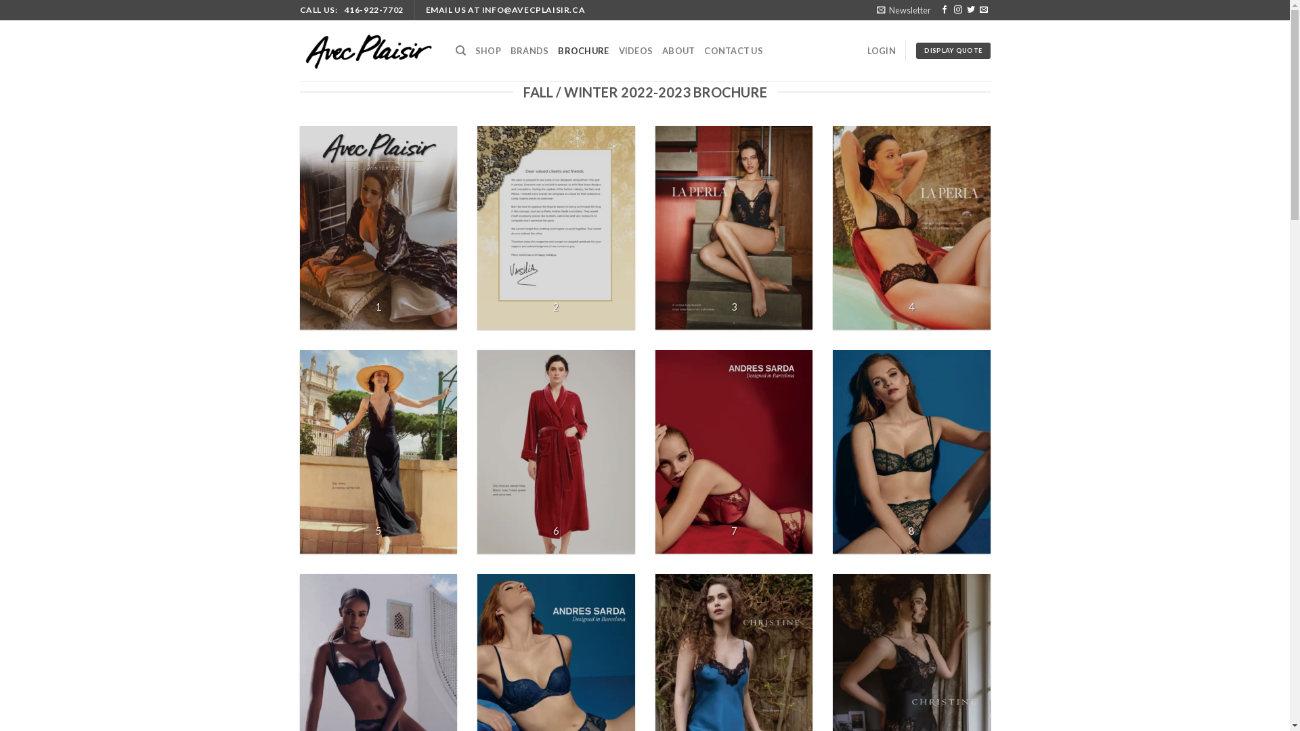  Describe the element at coordinates (378, 452) in the screenshot. I see `5` at that location.